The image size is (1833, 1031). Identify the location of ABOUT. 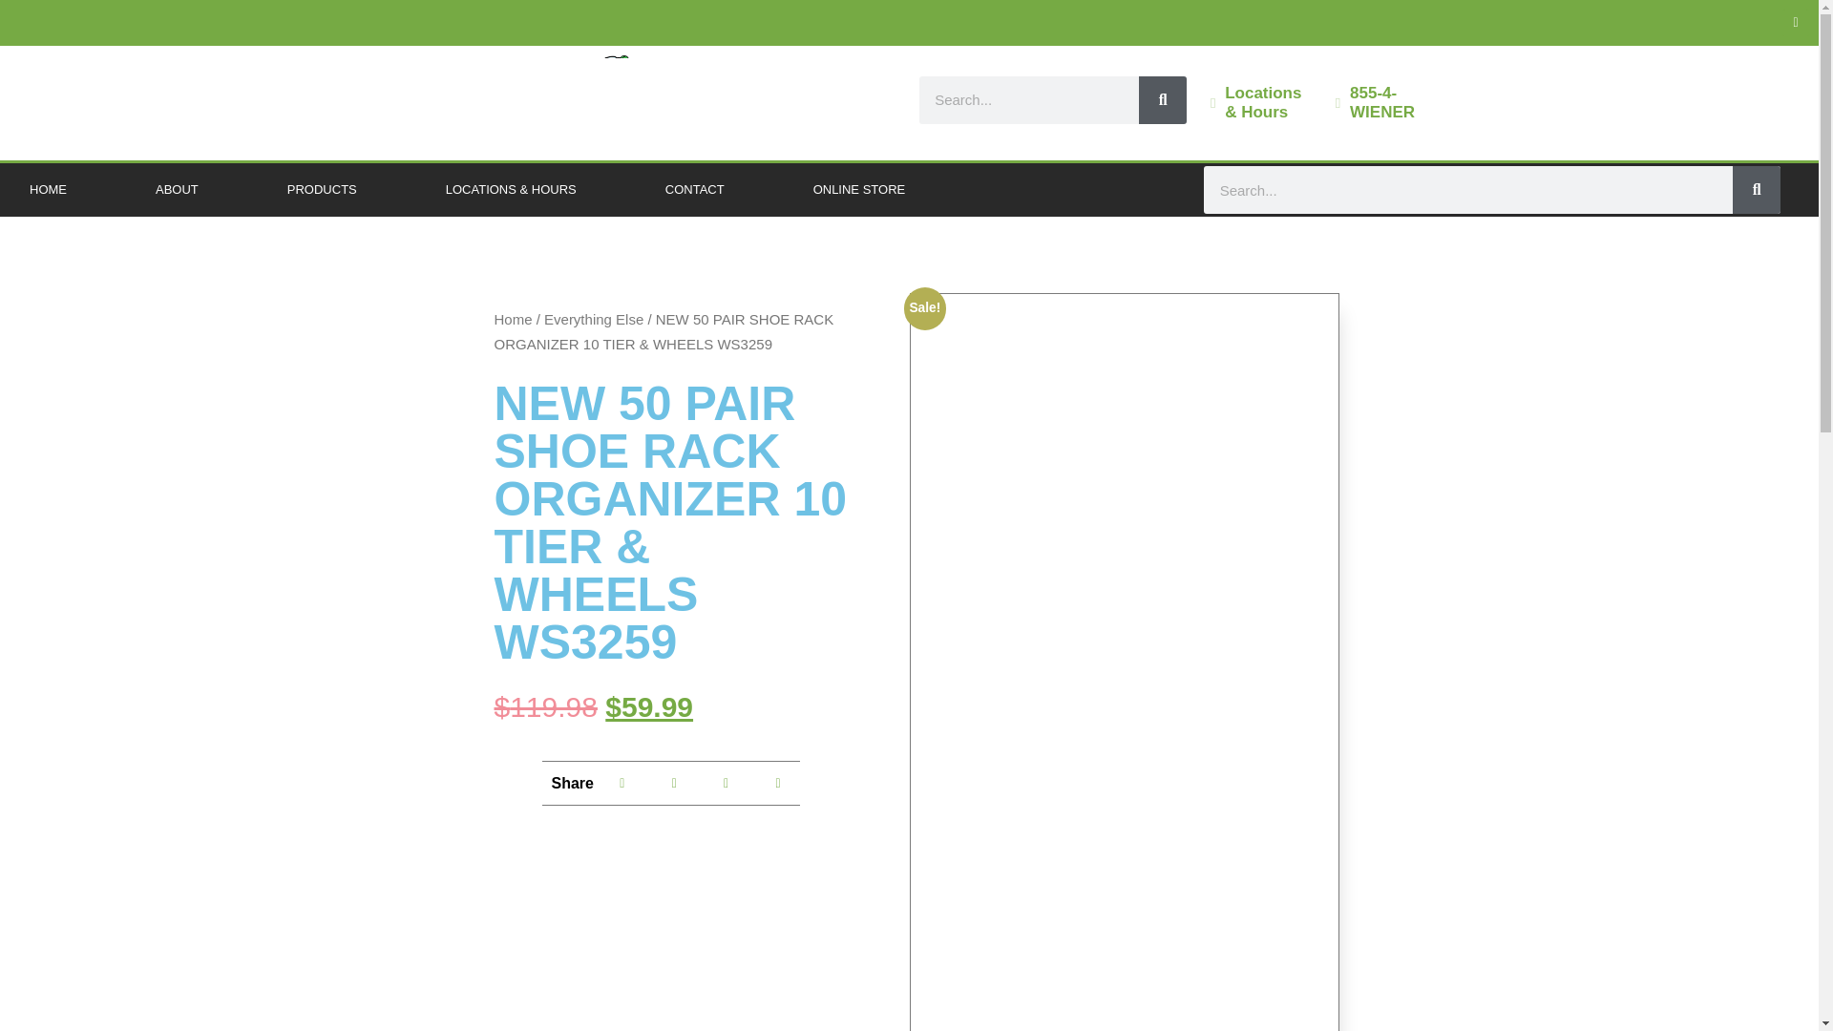
(177, 189).